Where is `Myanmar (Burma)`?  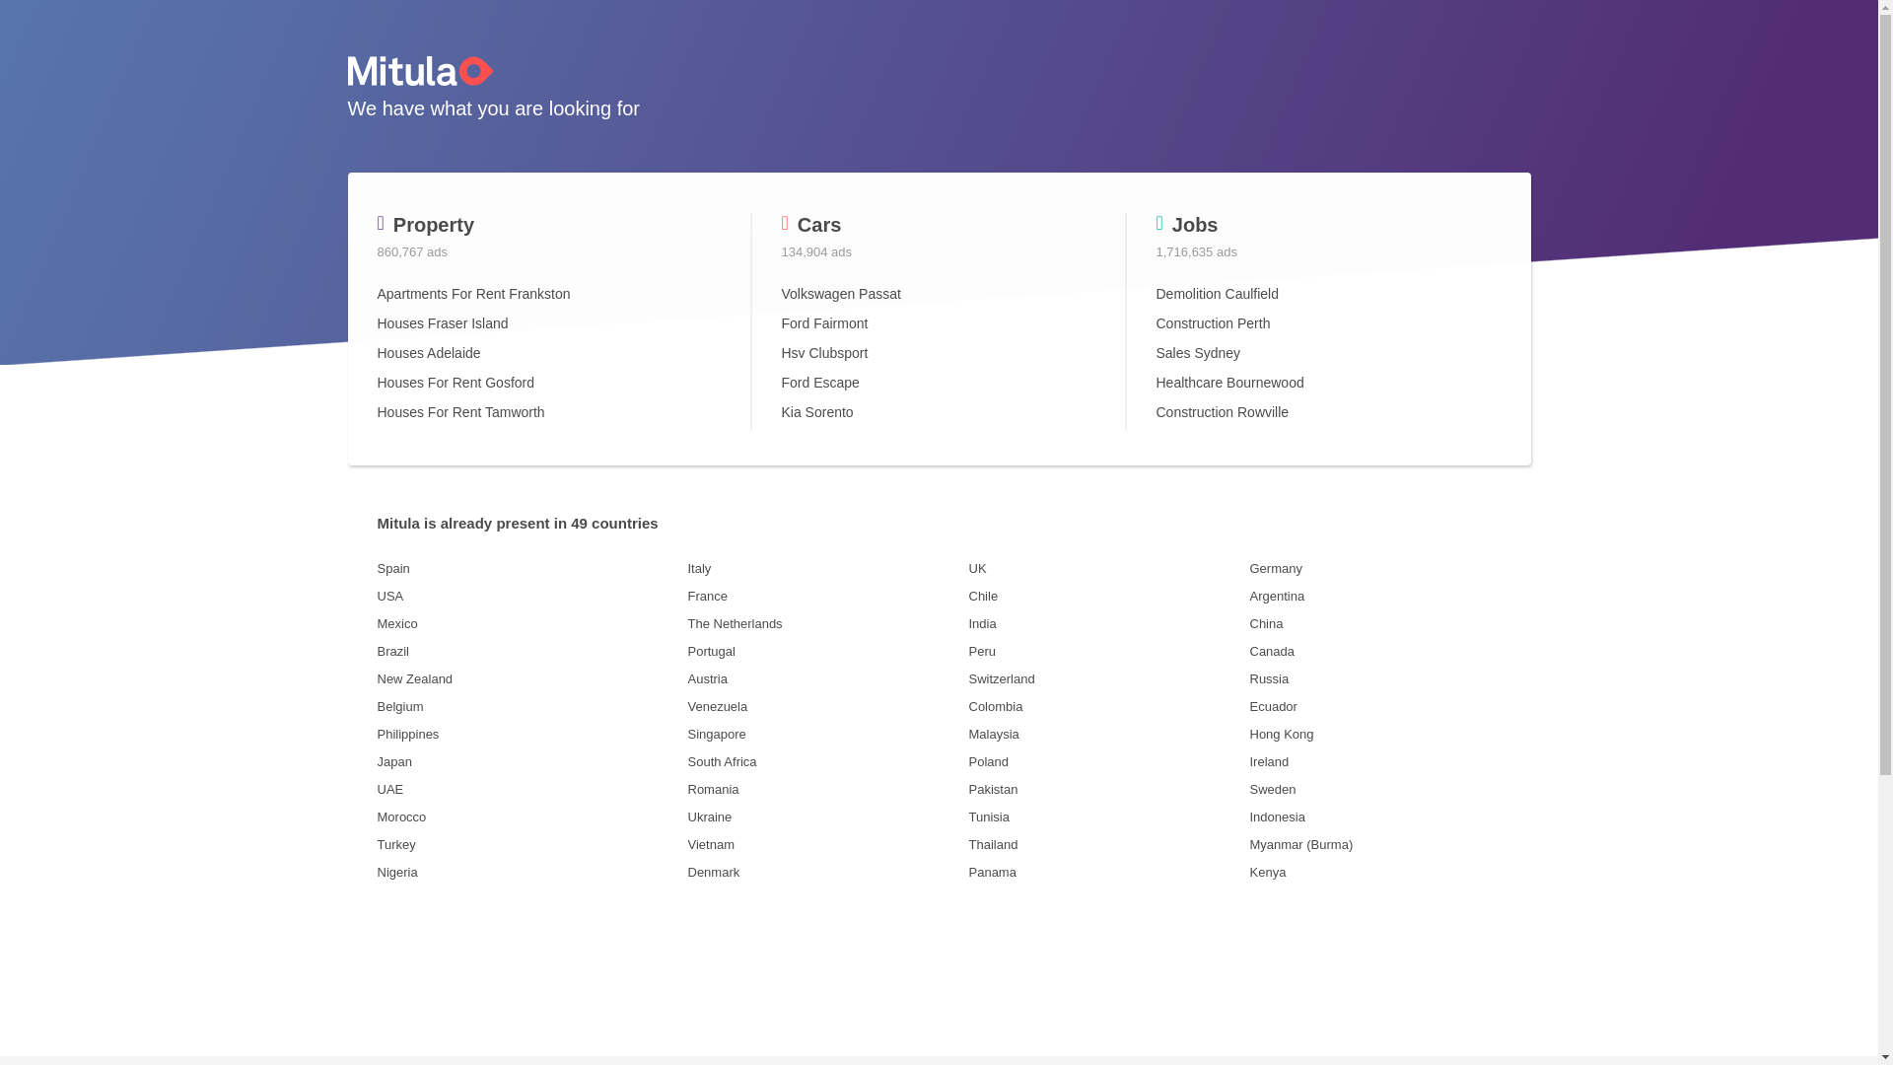
Myanmar (Burma) is located at coordinates (1376, 845).